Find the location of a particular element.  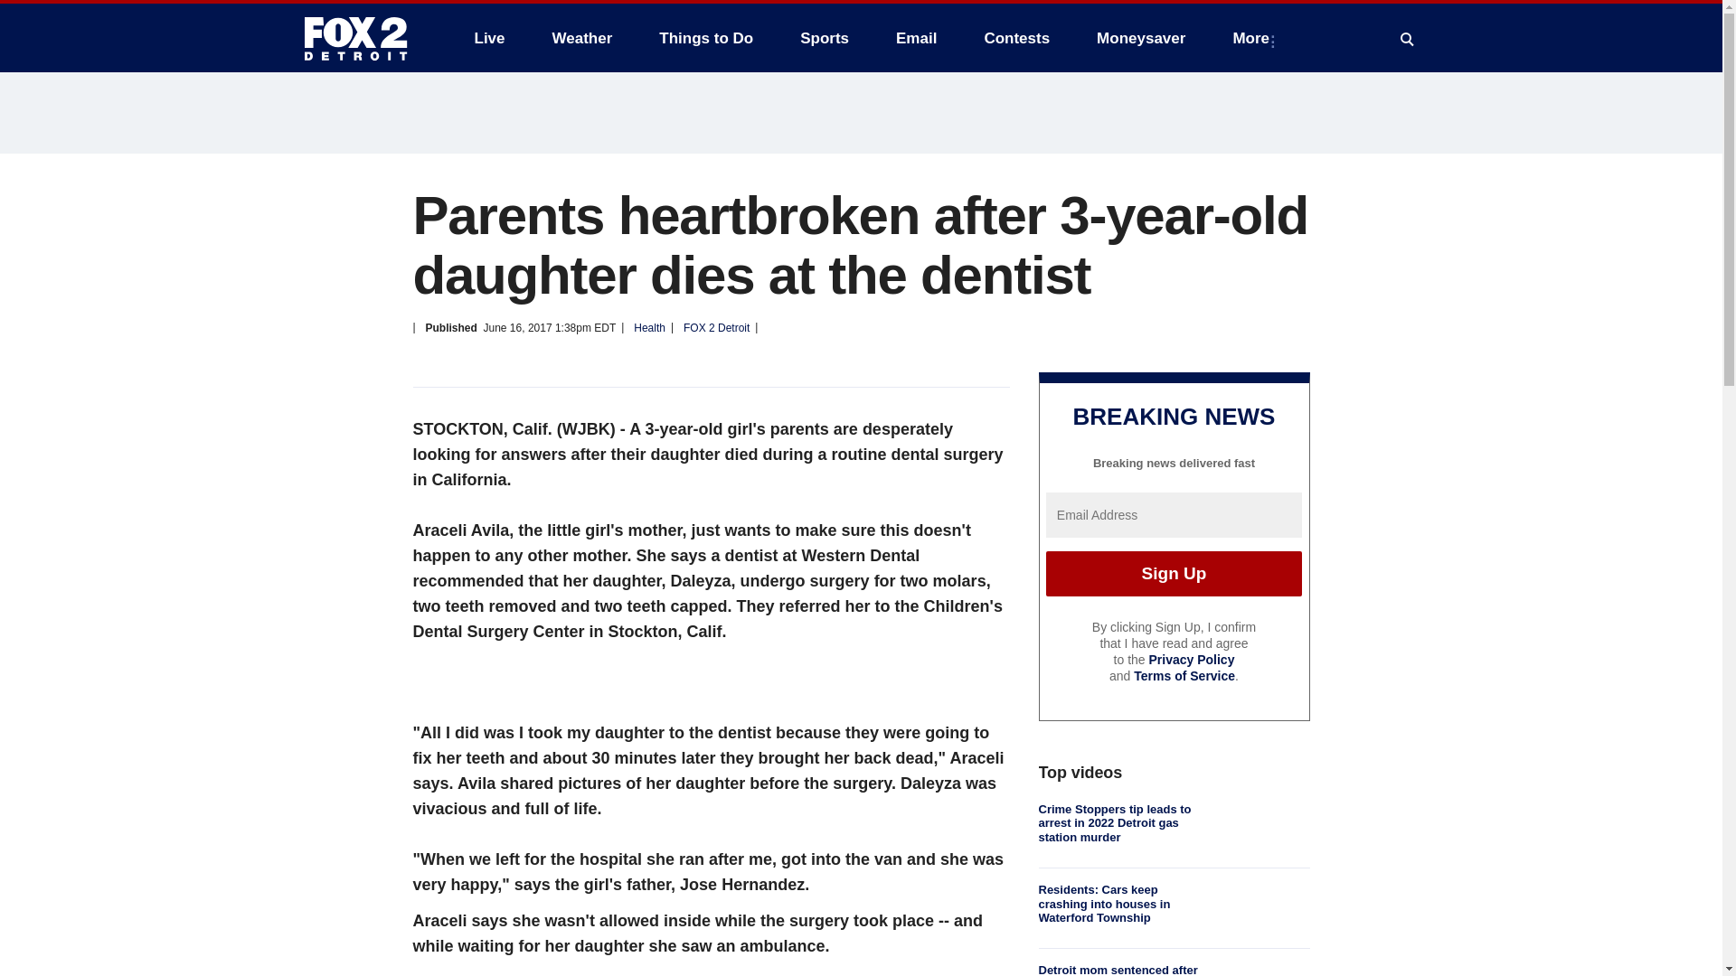

Weather is located at coordinates (582, 38).